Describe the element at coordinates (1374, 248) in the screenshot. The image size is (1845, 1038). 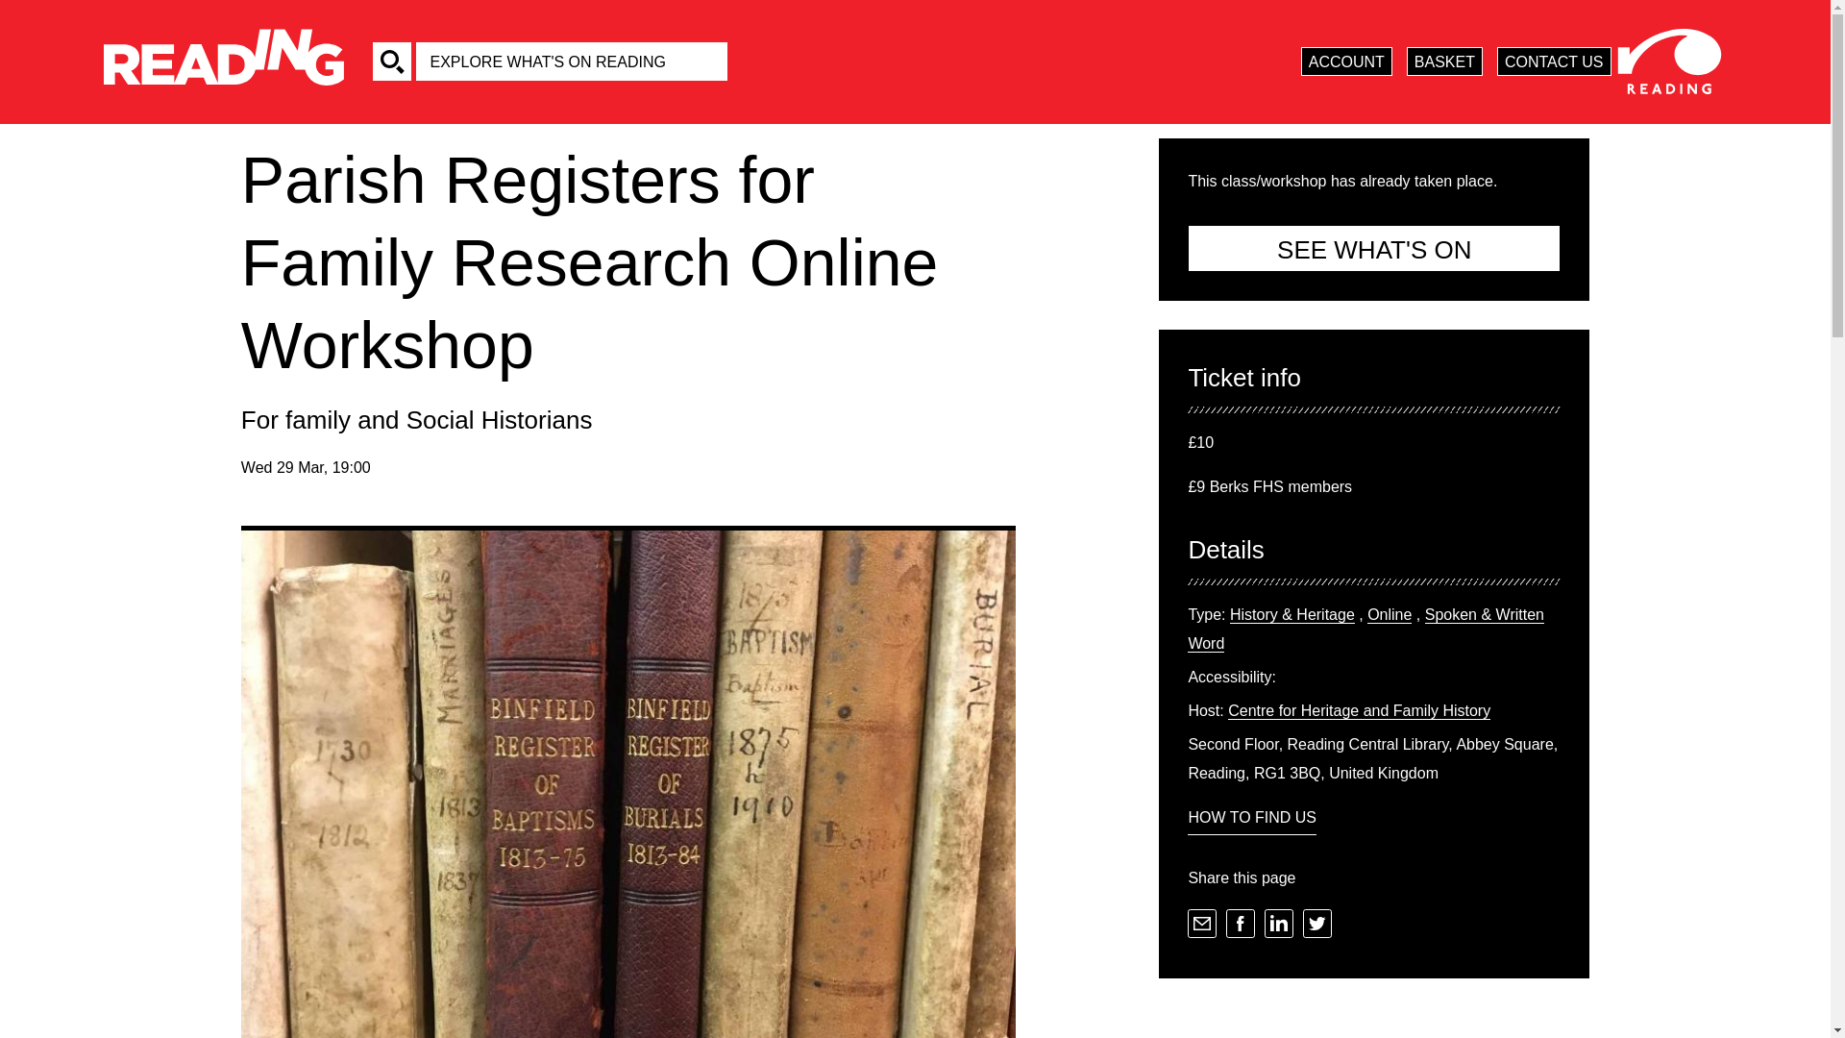
I see `See What's On` at that location.